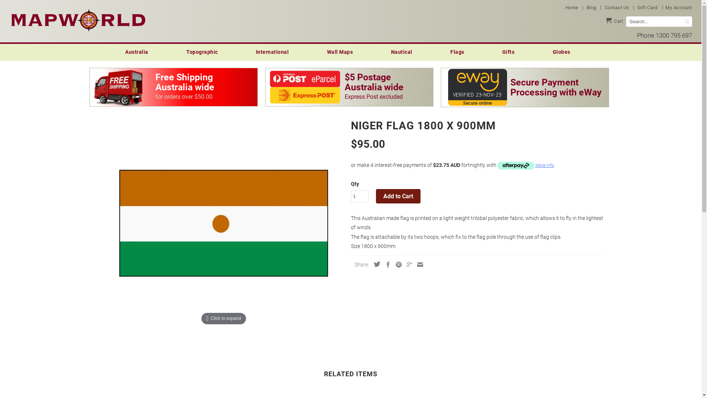 Image resolution: width=707 pixels, height=398 pixels. I want to click on Share this on Facebook, so click(386, 265).